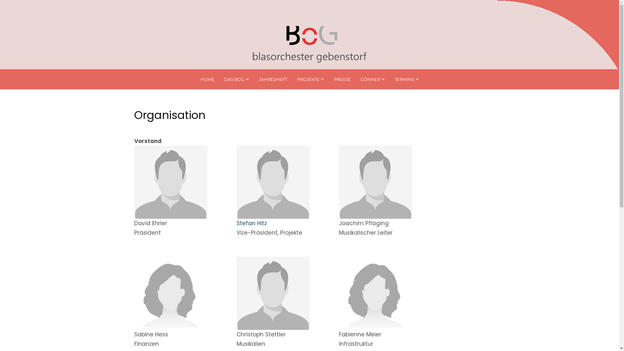  What do you see at coordinates (404, 79) in the screenshot?
I see `TERMINE` at bounding box center [404, 79].